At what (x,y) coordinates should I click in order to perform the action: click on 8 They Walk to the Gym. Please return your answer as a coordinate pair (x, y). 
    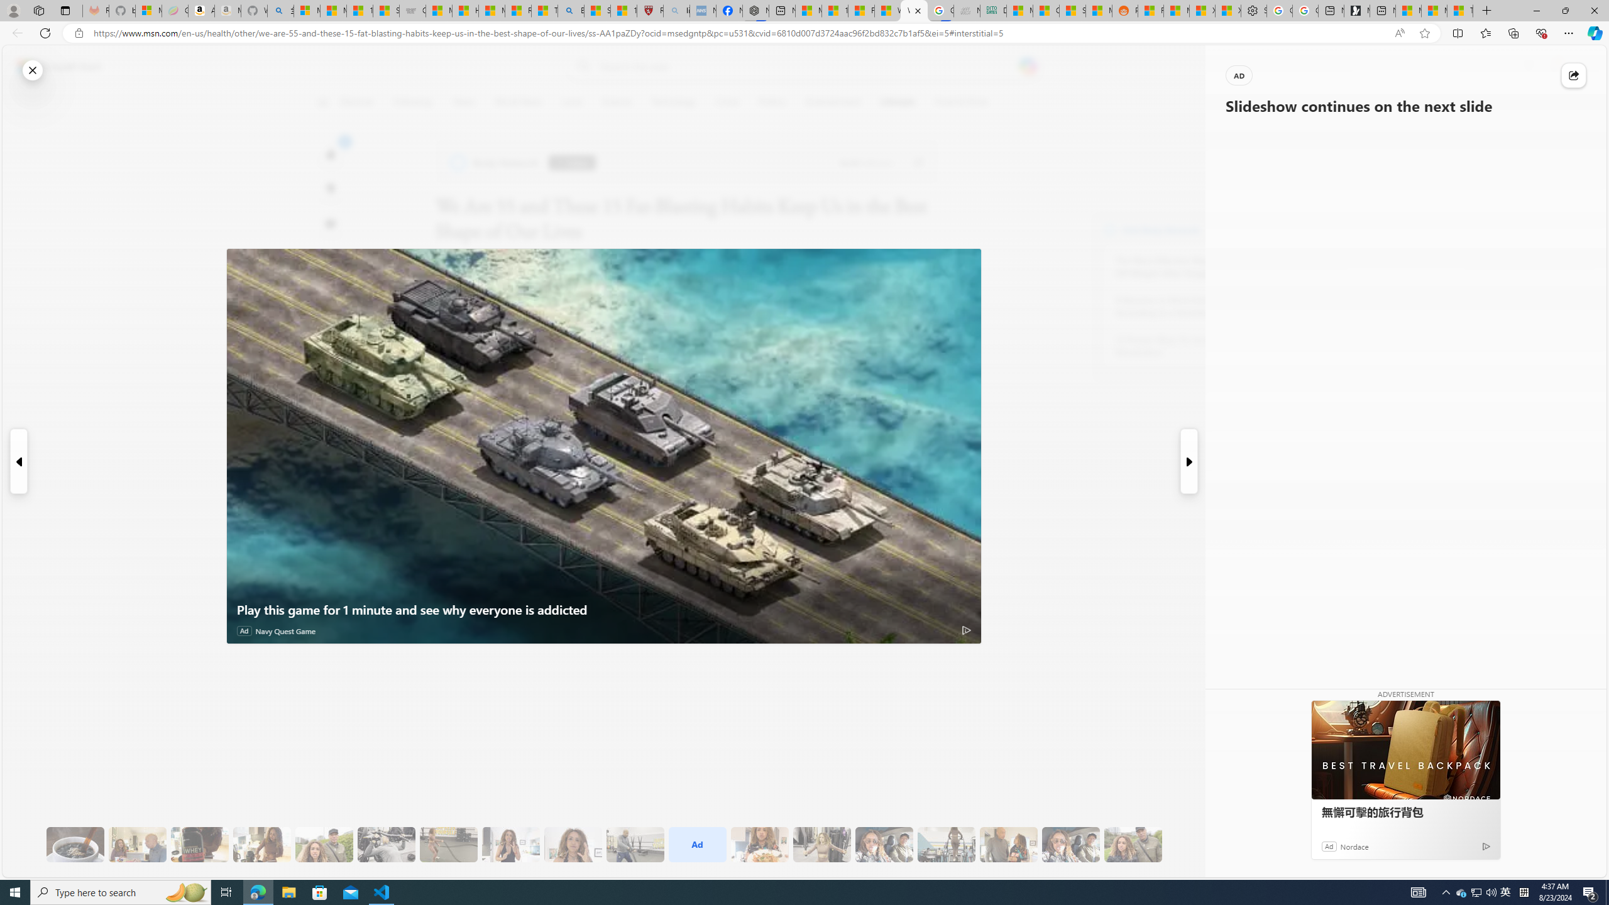
    Looking at the image, I should click on (324, 845).